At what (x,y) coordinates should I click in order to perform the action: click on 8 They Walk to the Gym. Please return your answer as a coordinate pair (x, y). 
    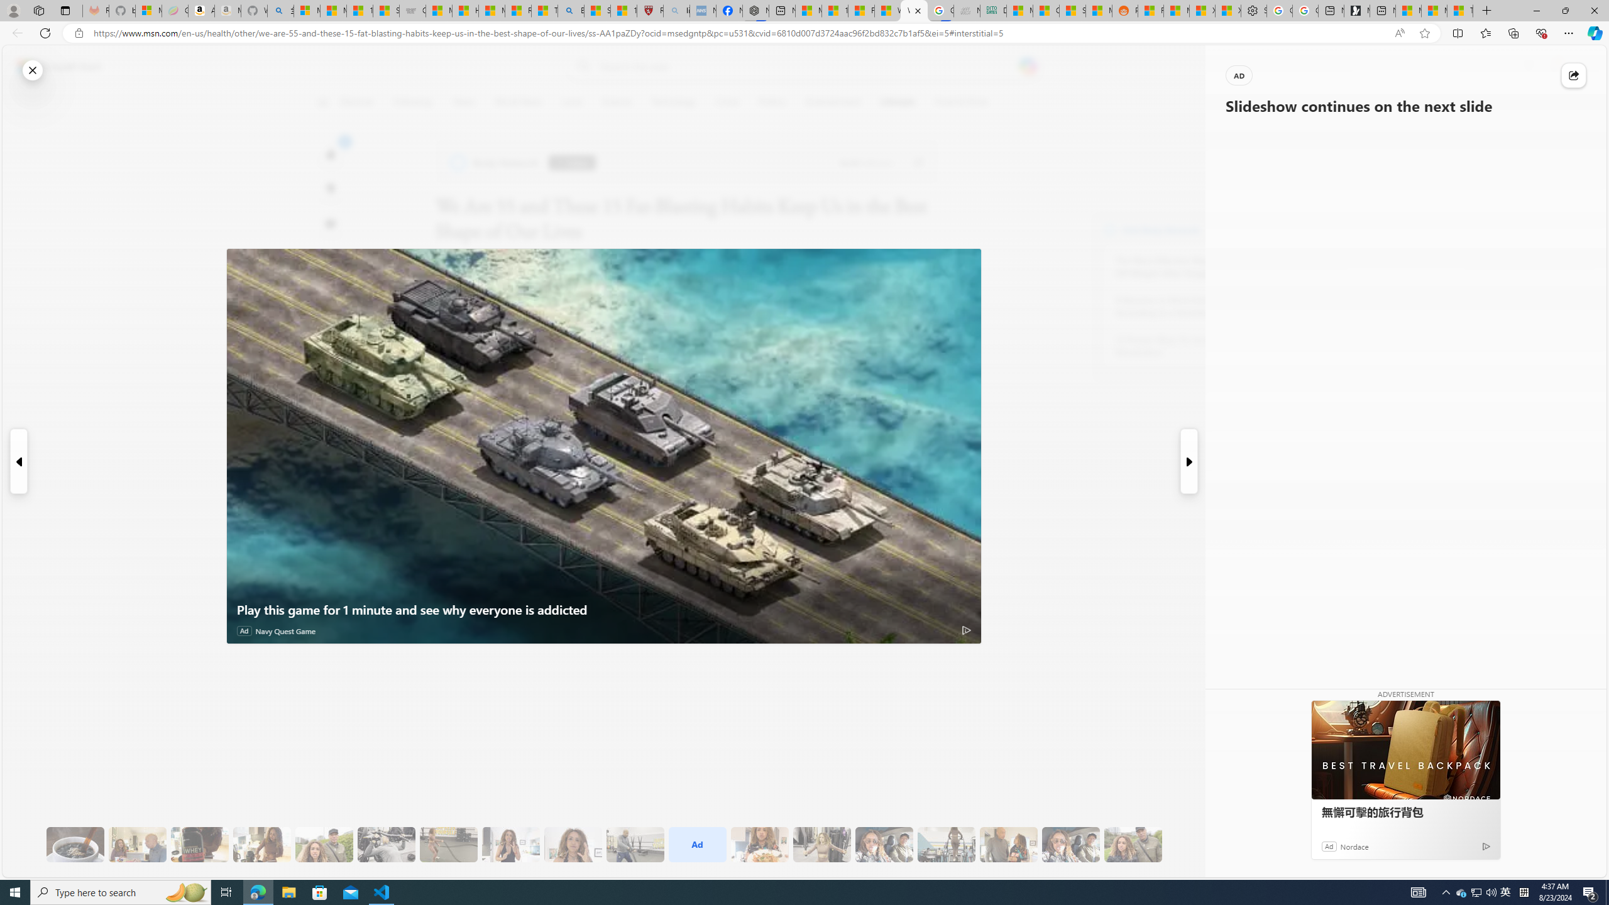
    Looking at the image, I should click on (324, 845).